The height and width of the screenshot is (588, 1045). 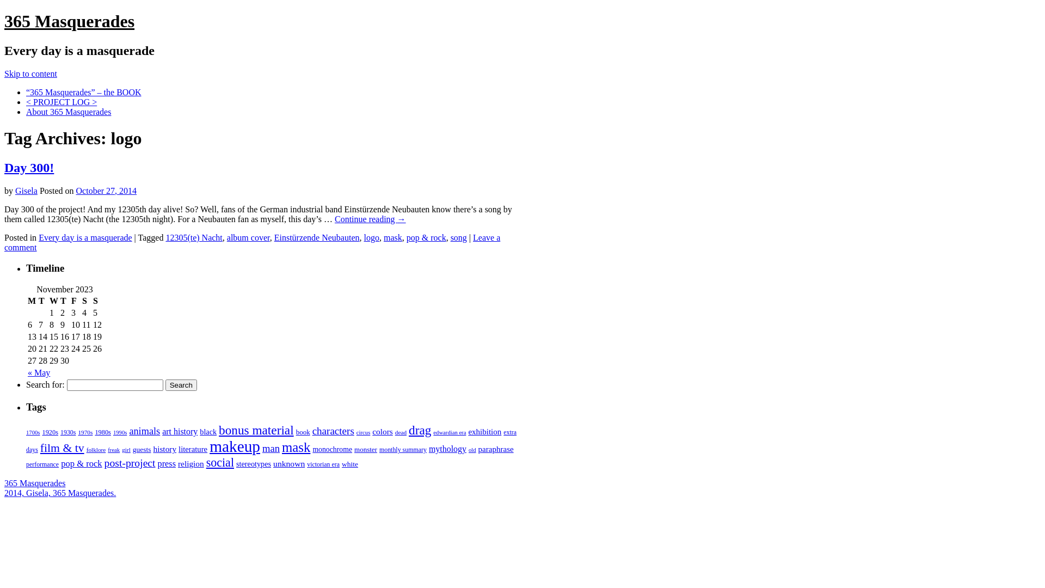 What do you see at coordinates (450, 432) in the screenshot?
I see `edwardian era` at bounding box center [450, 432].